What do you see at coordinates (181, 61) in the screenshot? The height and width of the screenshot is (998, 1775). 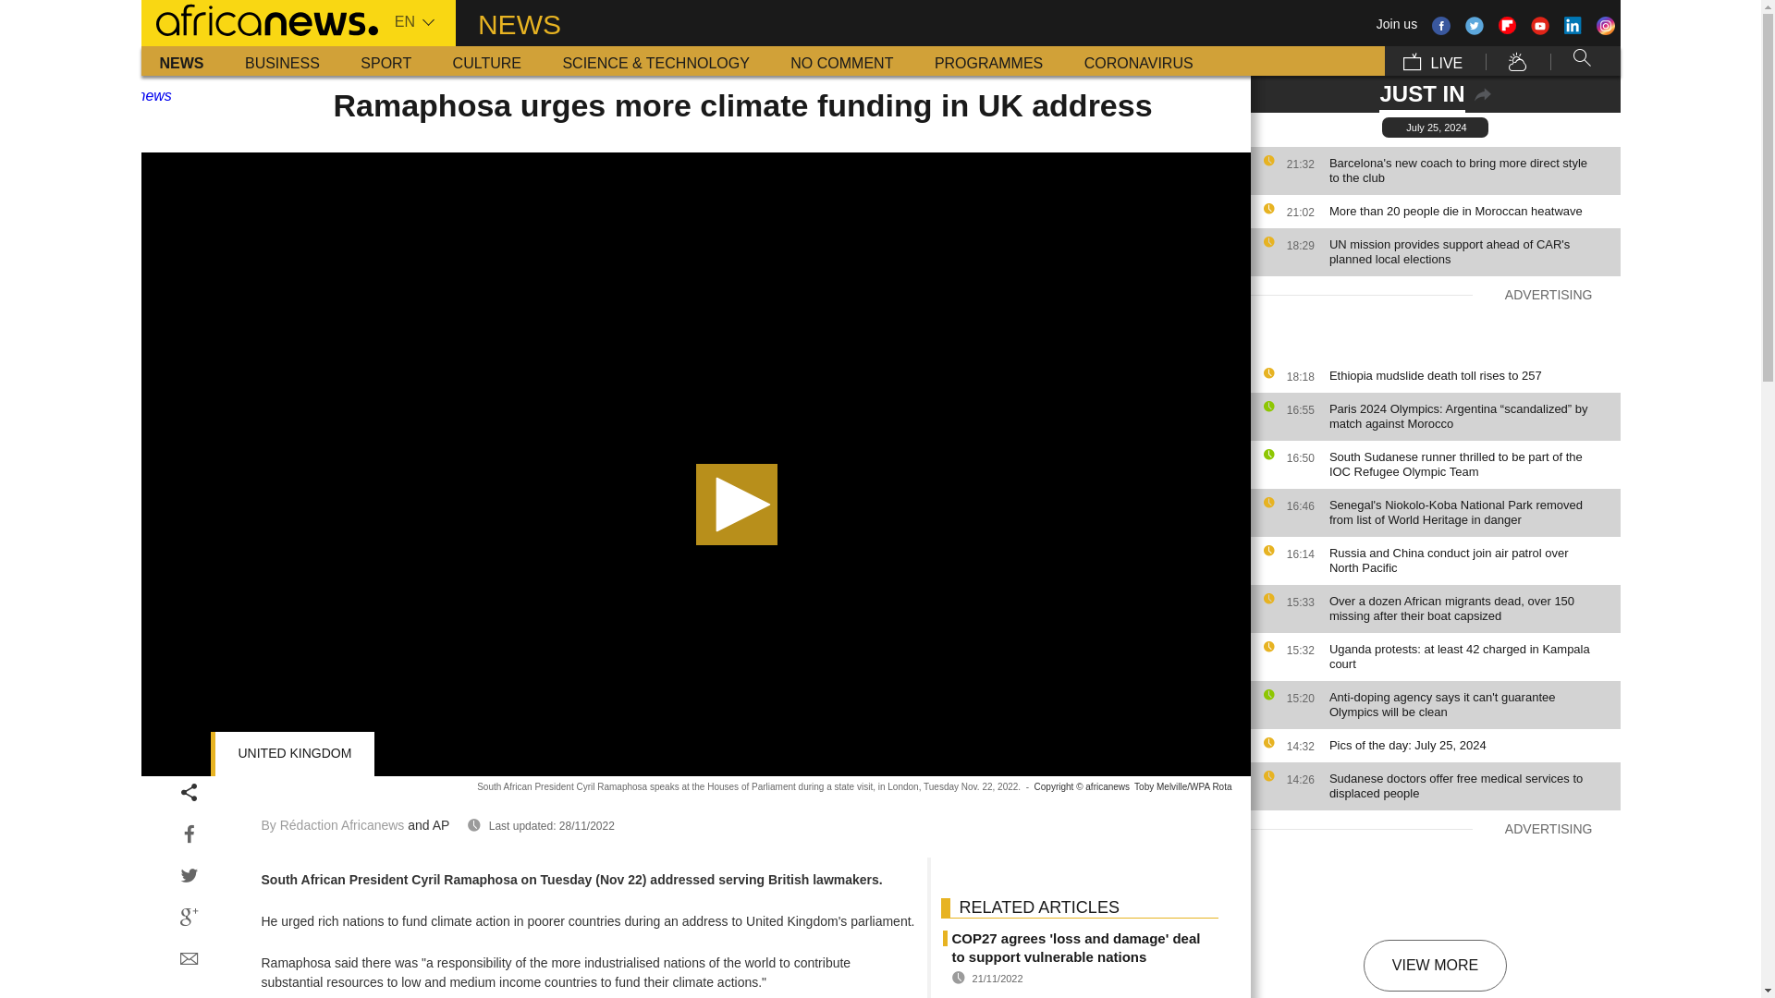 I see `News` at bounding box center [181, 61].